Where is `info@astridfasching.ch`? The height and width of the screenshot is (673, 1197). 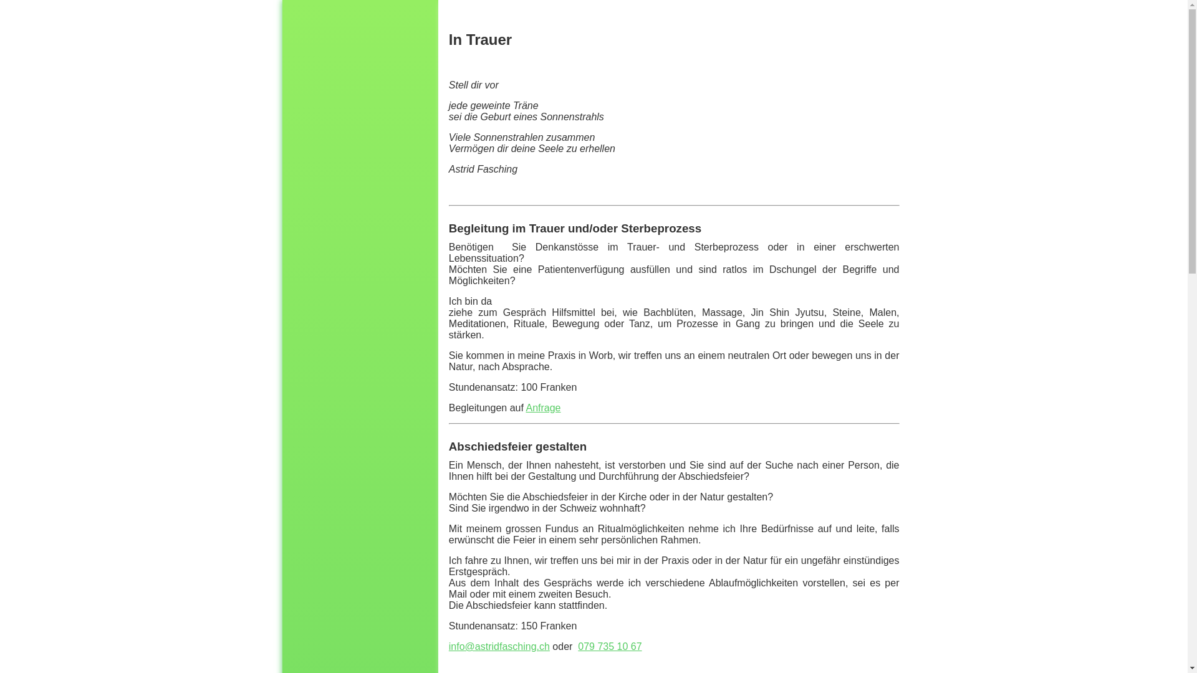
info@astridfasching.ch is located at coordinates (499, 647).